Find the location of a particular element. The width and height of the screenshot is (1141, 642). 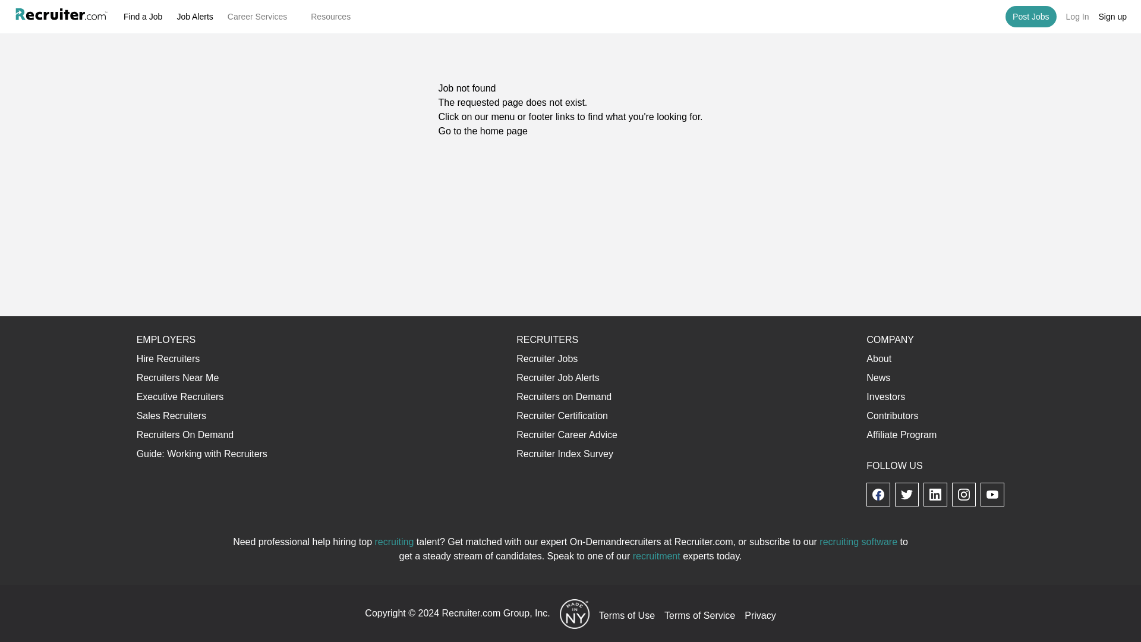

News is located at coordinates (878, 377).